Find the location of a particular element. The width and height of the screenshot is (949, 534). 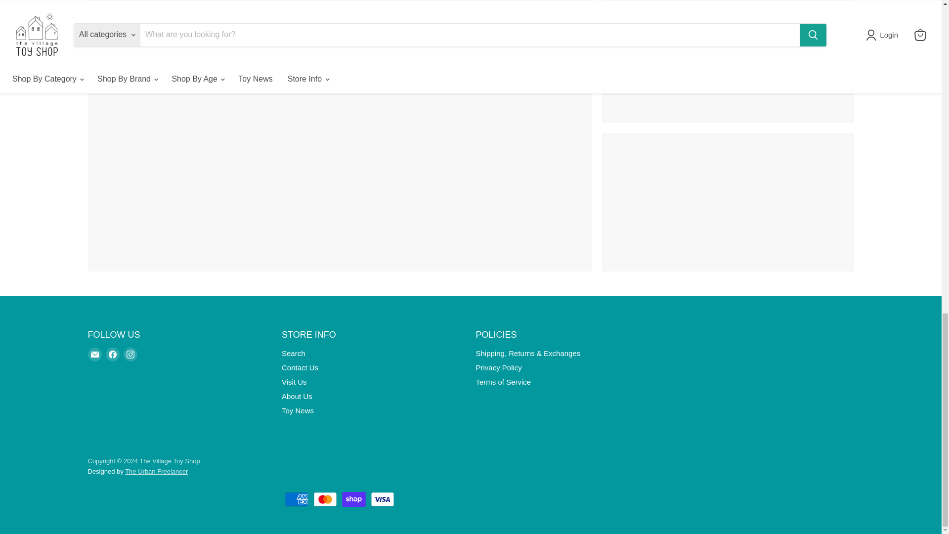

American Express is located at coordinates (297, 499).